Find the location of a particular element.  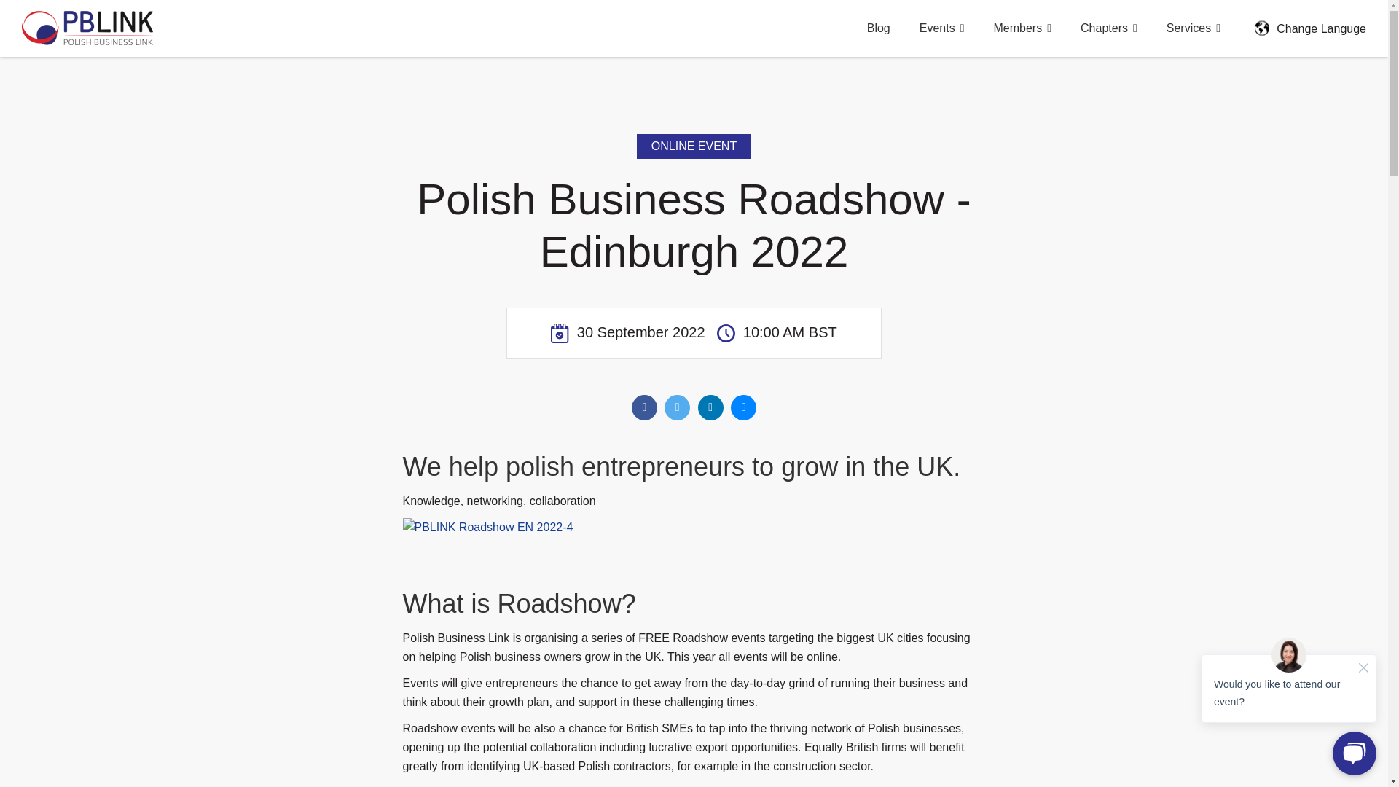

Events is located at coordinates (941, 28).